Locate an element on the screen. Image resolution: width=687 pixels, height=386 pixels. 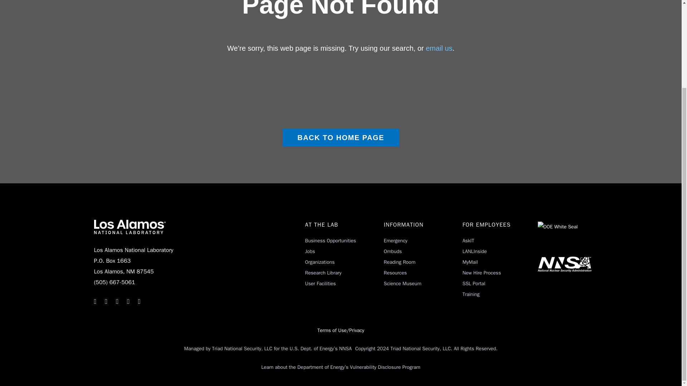
Reading Room is located at coordinates (399, 262).